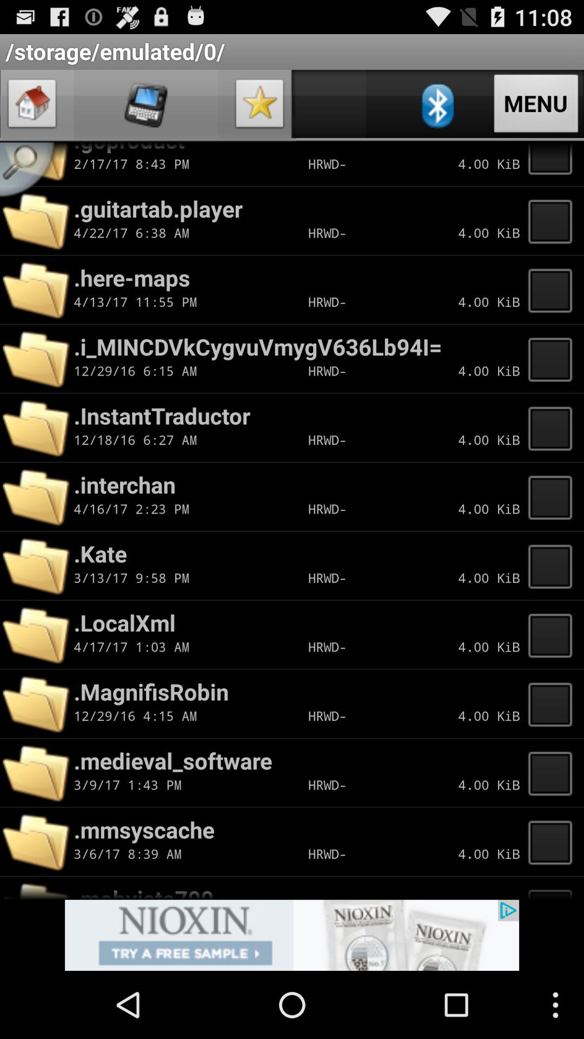 The image size is (584, 1039). Describe the element at coordinates (31, 173) in the screenshot. I see `open search bar` at that location.